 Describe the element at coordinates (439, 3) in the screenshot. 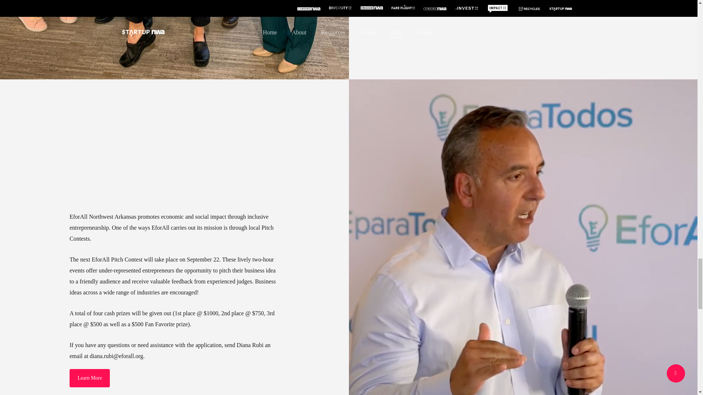

I see `Learn More` at that location.